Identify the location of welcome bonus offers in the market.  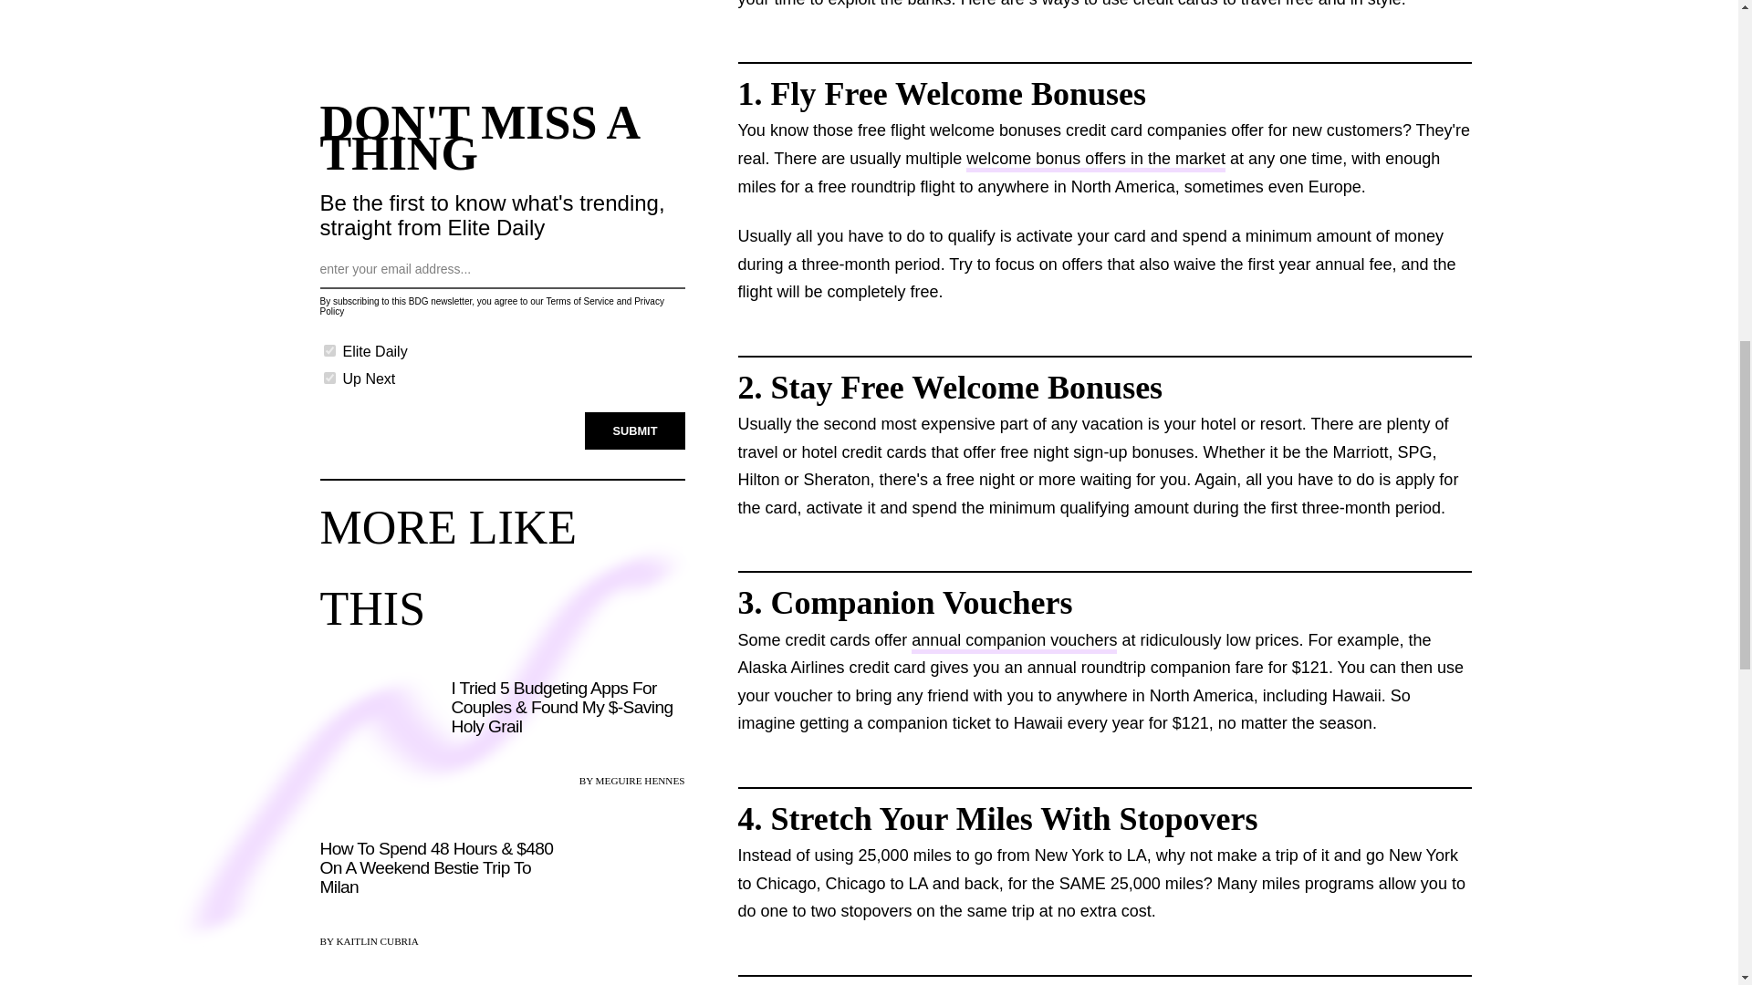
(1095, 161).